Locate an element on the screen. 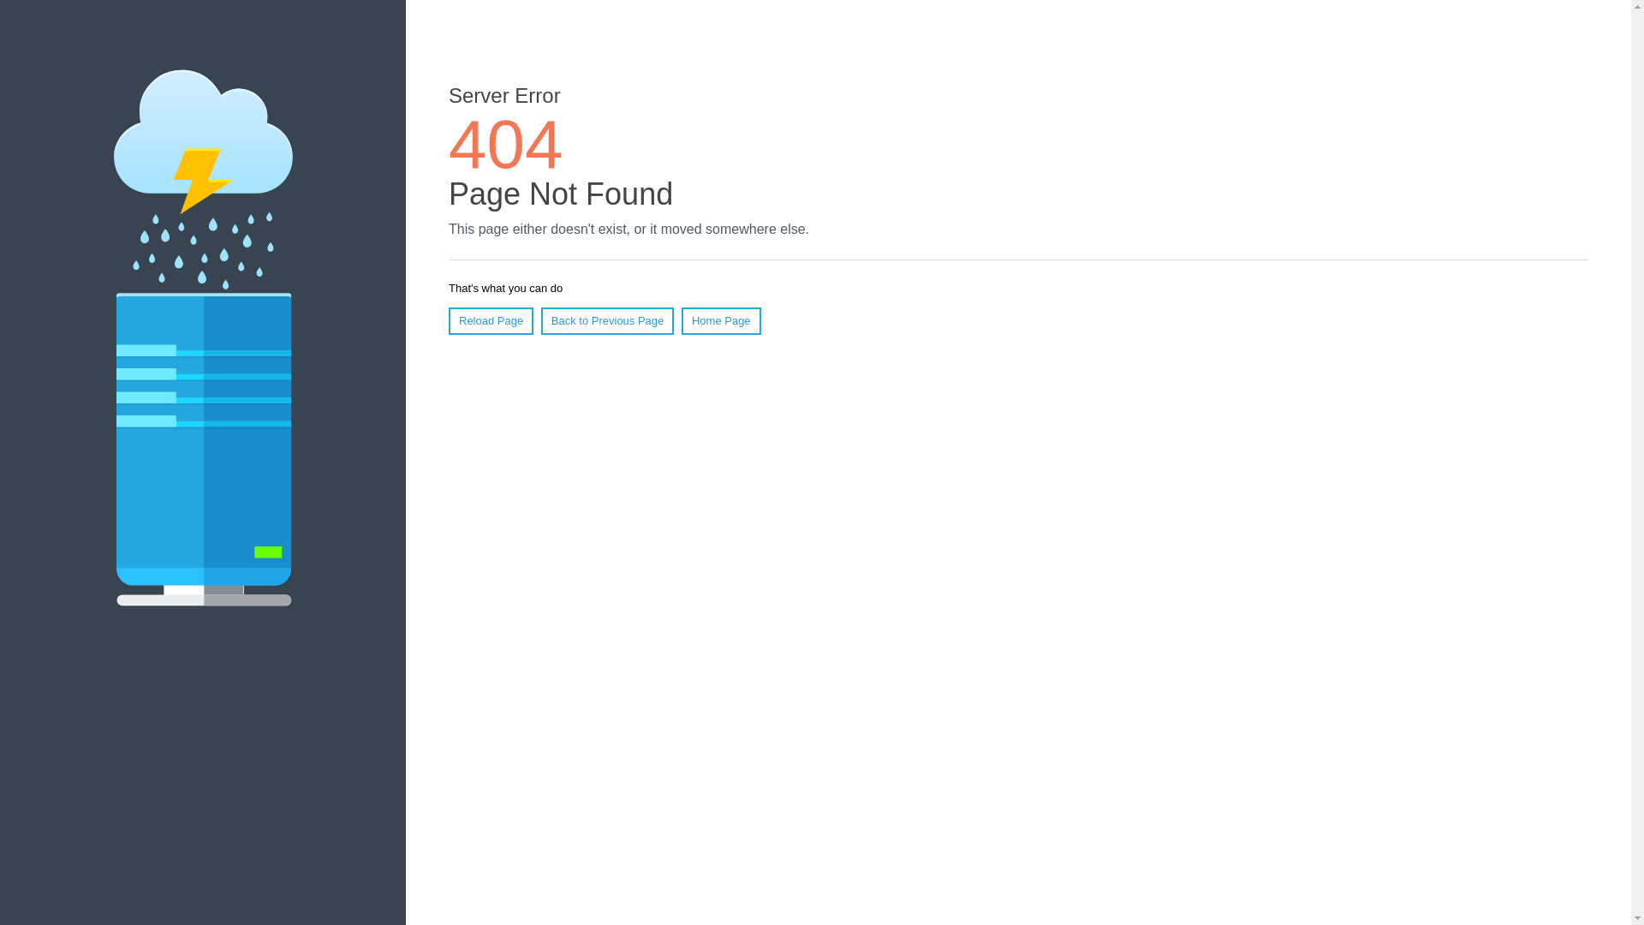 This screenshot has height=925, width=1644. Back to Previous Page is located at coordinates (608, 321).